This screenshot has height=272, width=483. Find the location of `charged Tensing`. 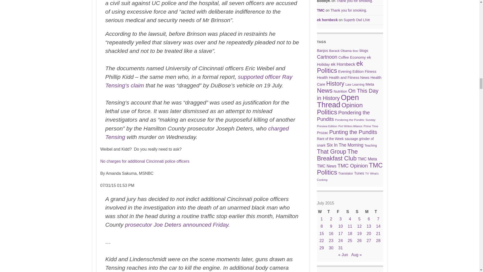

charged Tensing is located at coordinates (197, 132).